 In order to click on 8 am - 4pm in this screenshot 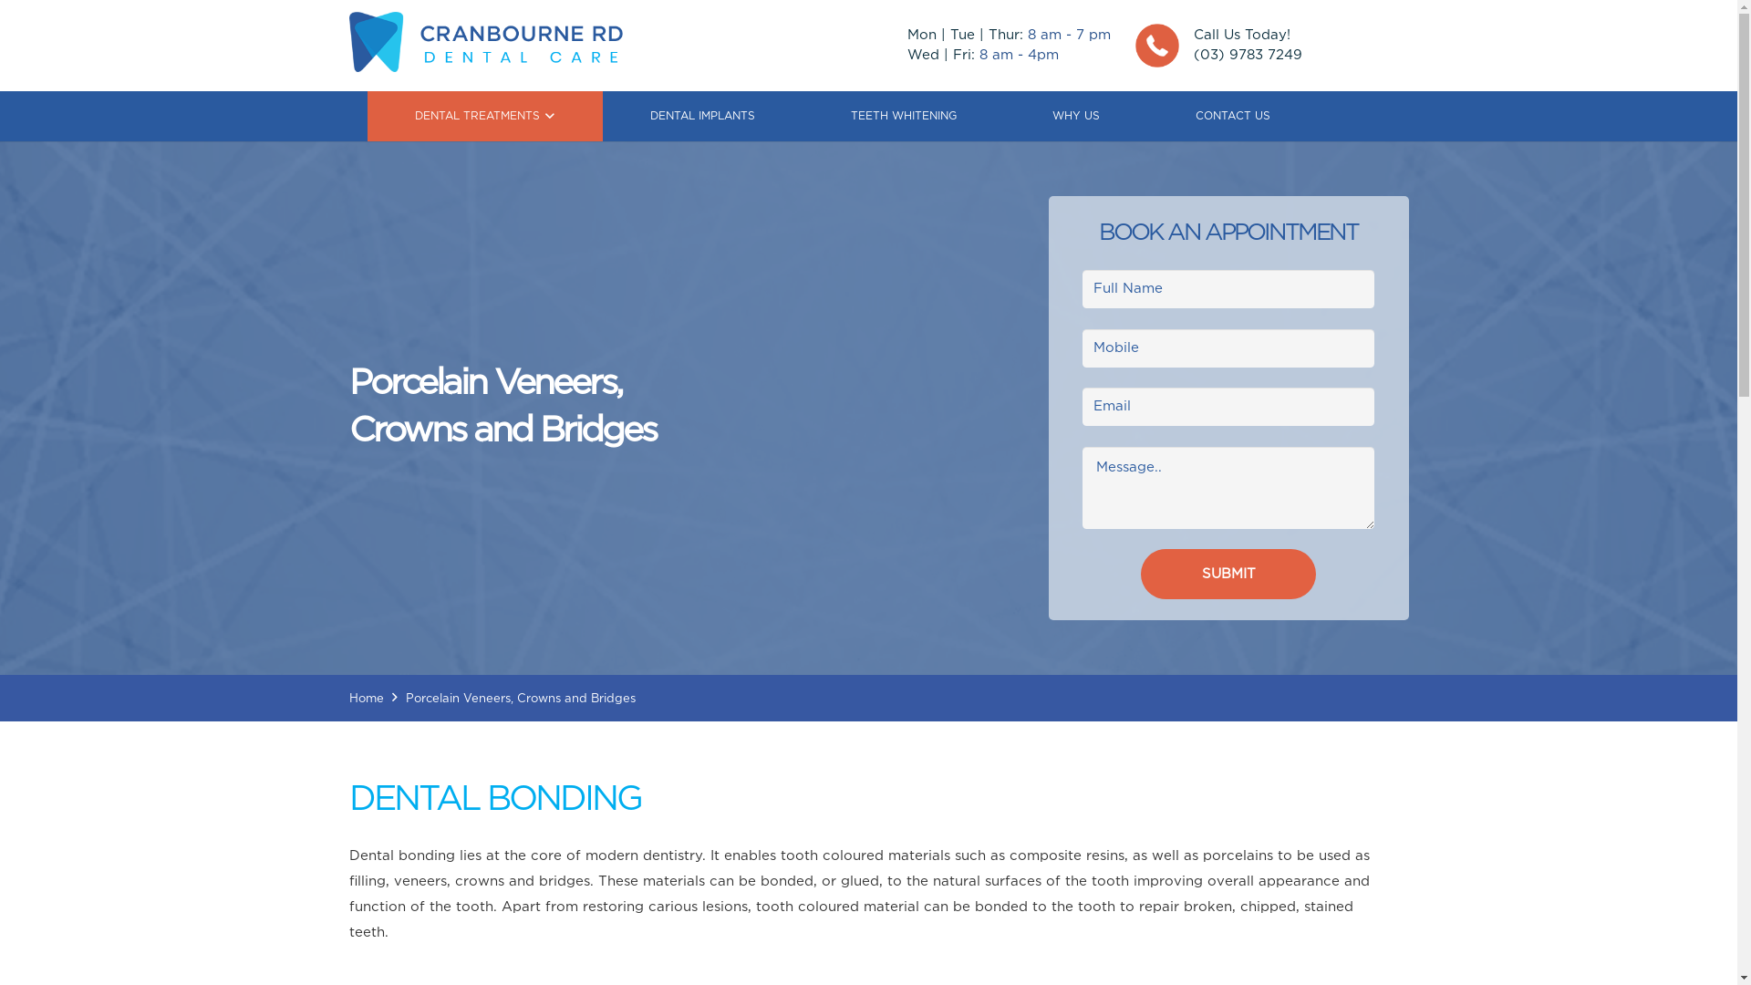, I will do `click(1020, 55)`.